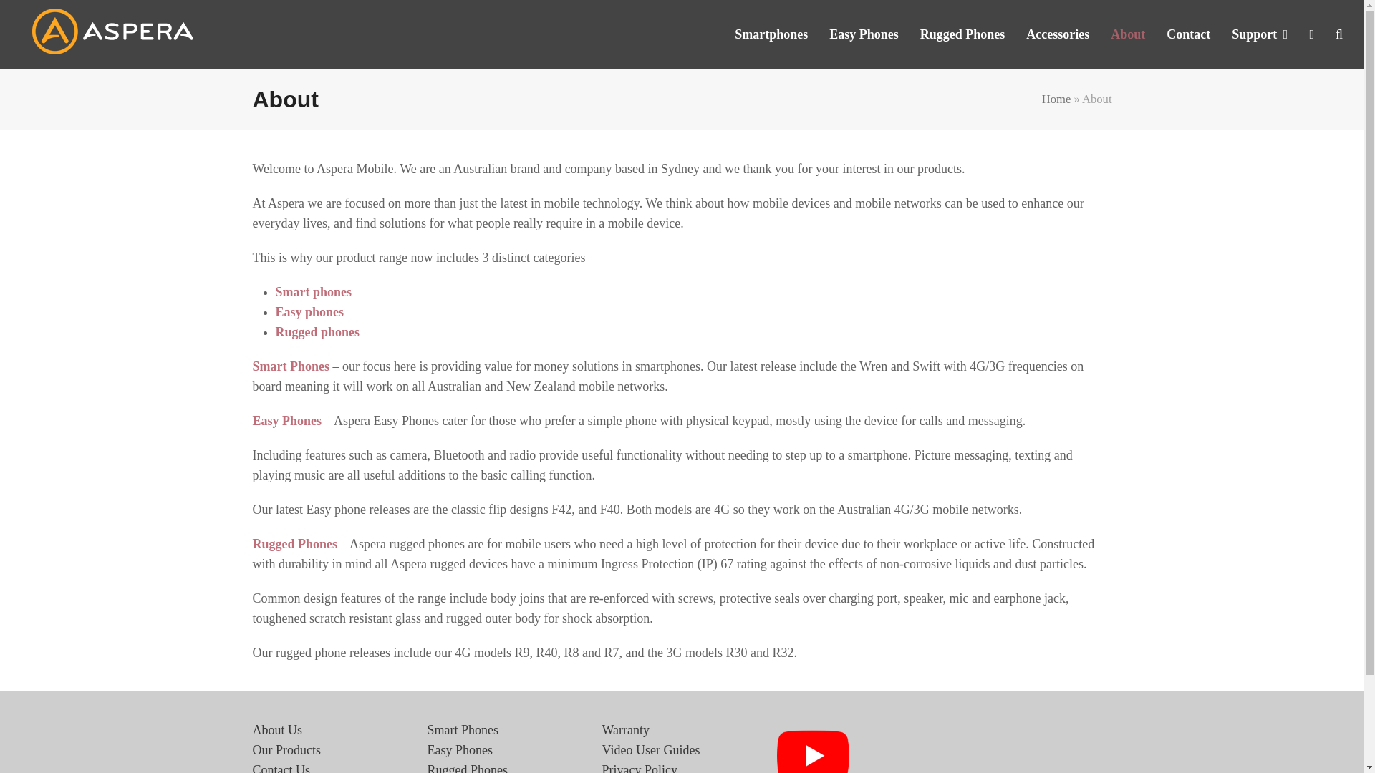 This screenshot has width=1375, height=773. I want to click on Privacy Policy, so click(640, 767).